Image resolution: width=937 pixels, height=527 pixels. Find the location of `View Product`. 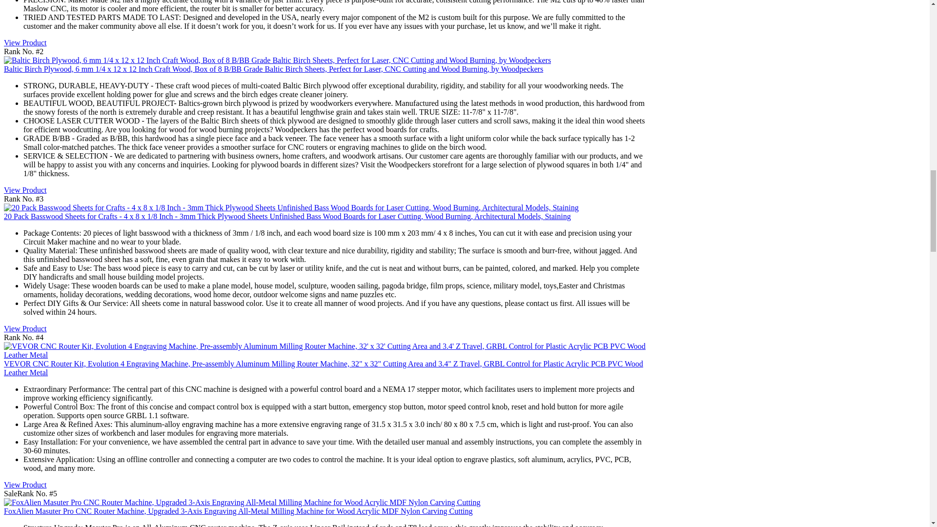

View Product is located at coordinates (24, 190).